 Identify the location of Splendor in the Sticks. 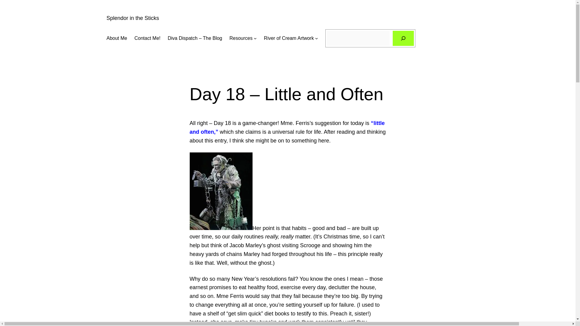
(132, 18).